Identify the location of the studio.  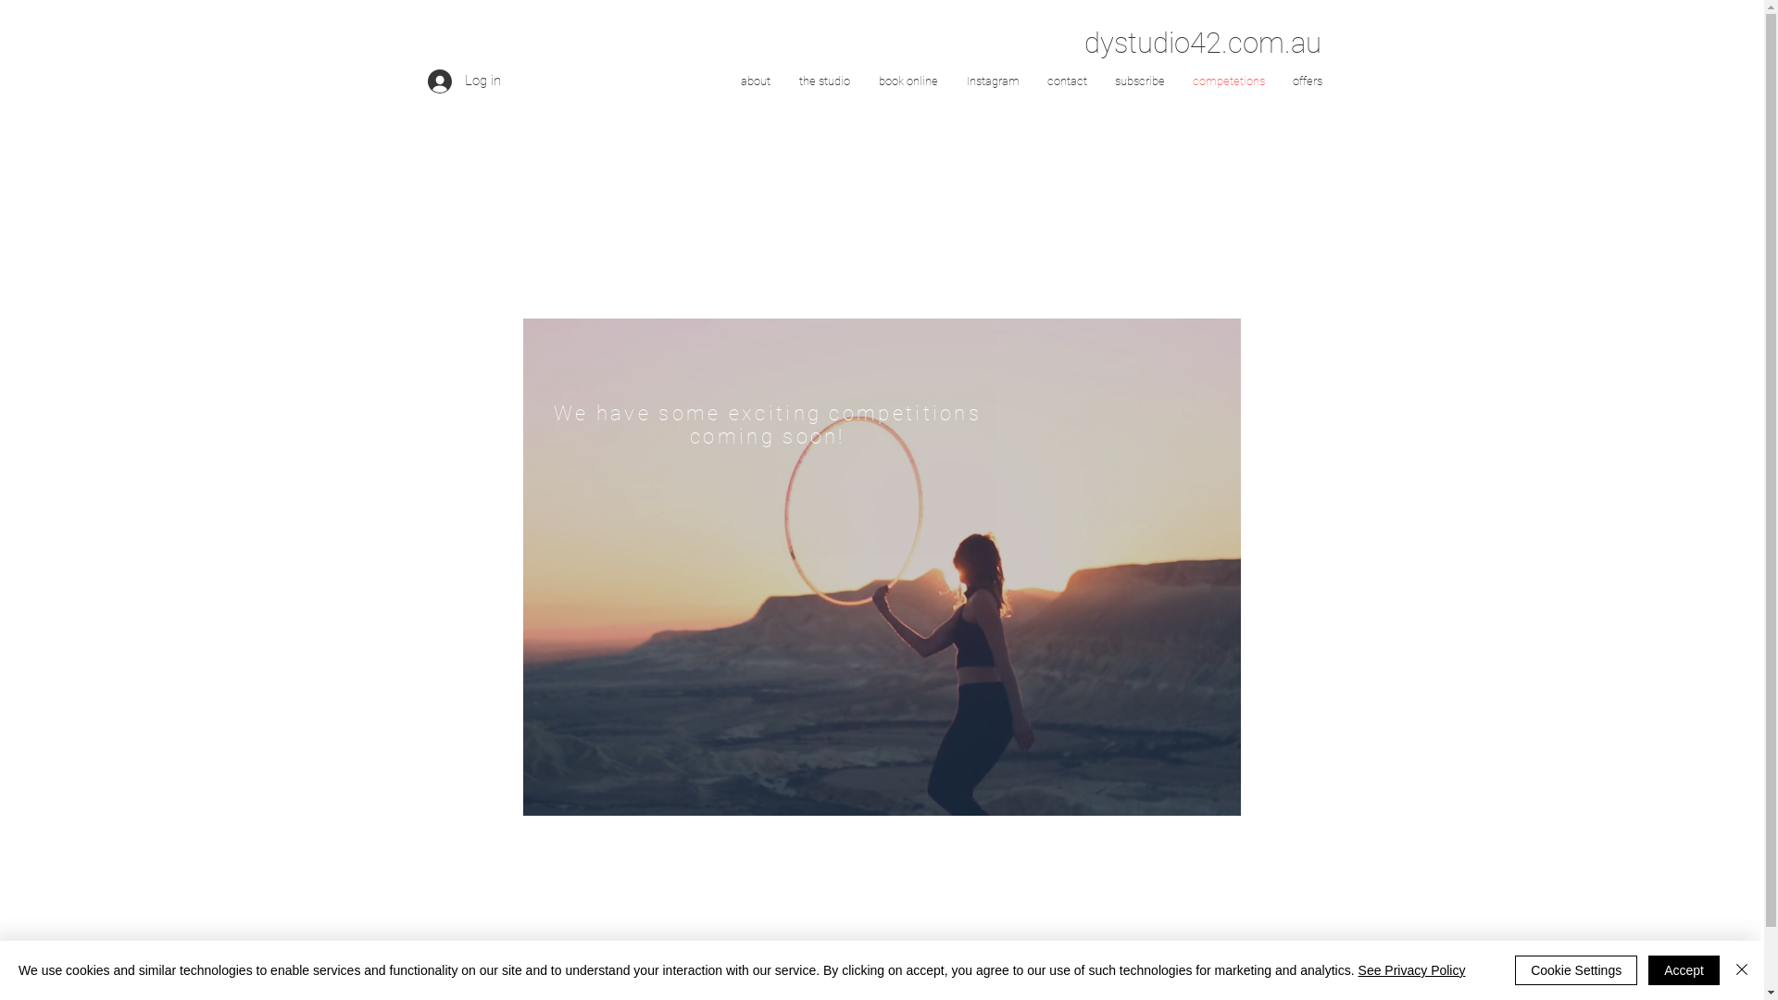
(825, 81).